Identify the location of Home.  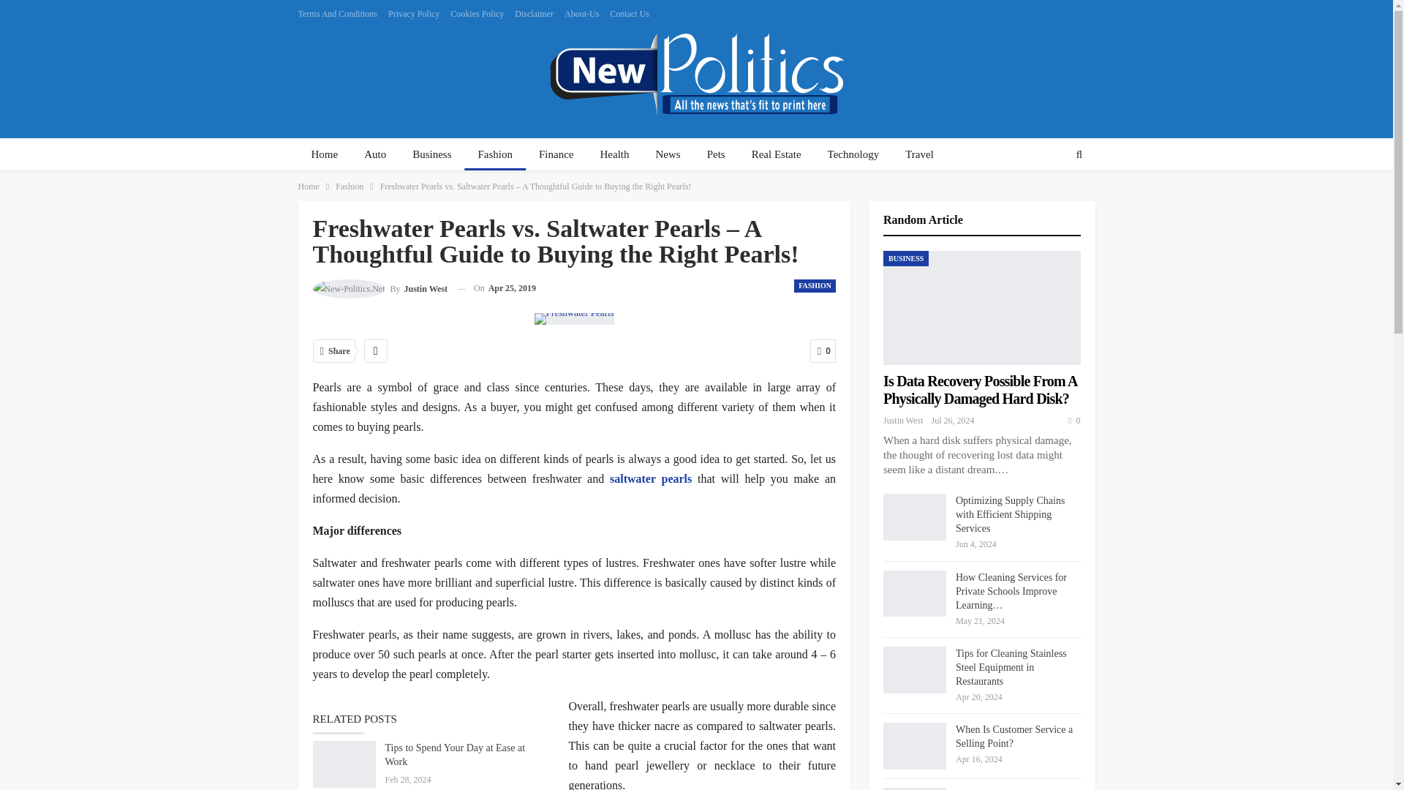
(309, 186).